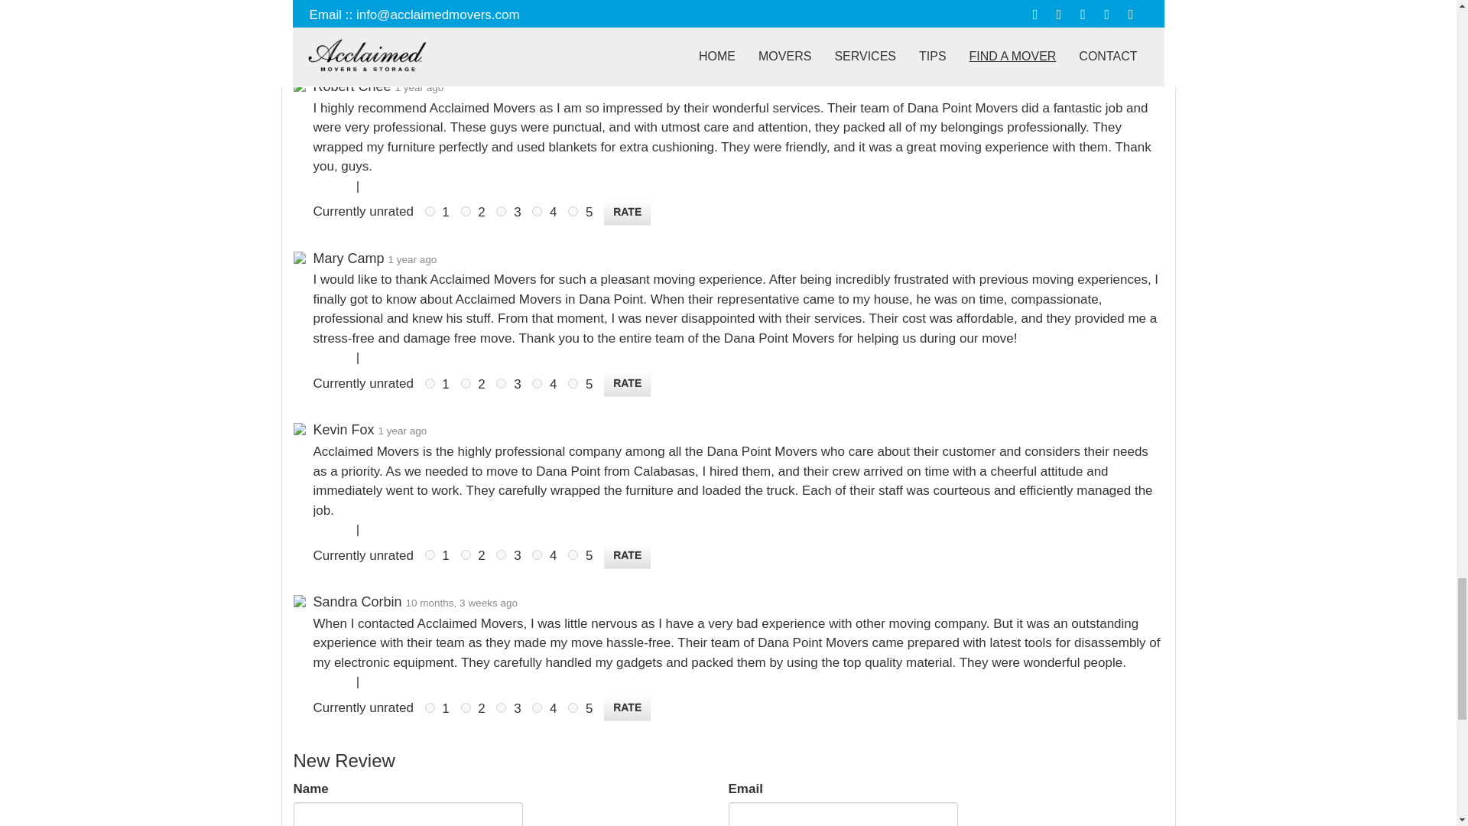 Image resolution: width=1468 pixels, height=826 pixels. Describe the element at coordinates (459, 40) in the screenshot. I see `2` at that location.